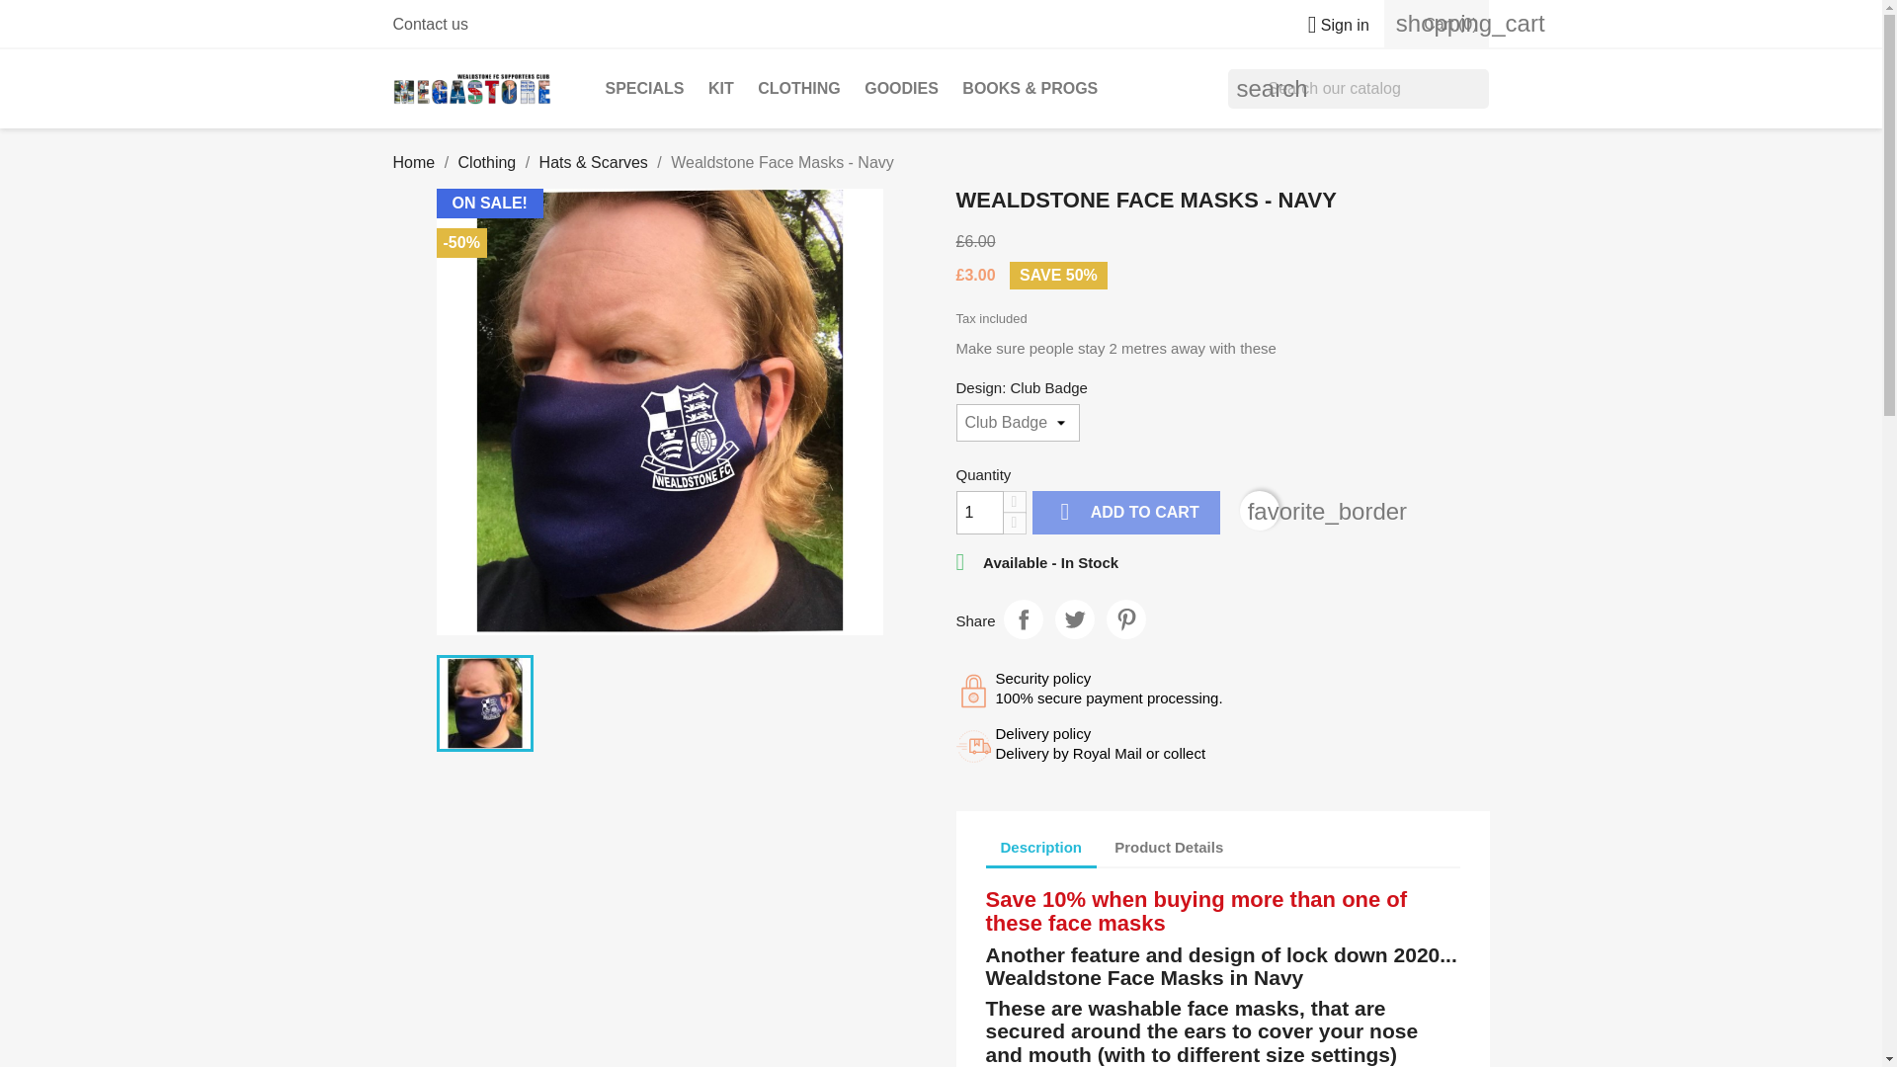  I want to click on SPECIALS, so click(644, 89).